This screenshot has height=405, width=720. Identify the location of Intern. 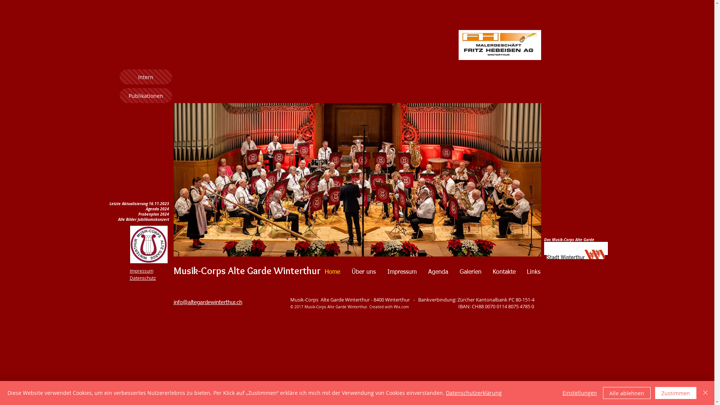
(145, 77).